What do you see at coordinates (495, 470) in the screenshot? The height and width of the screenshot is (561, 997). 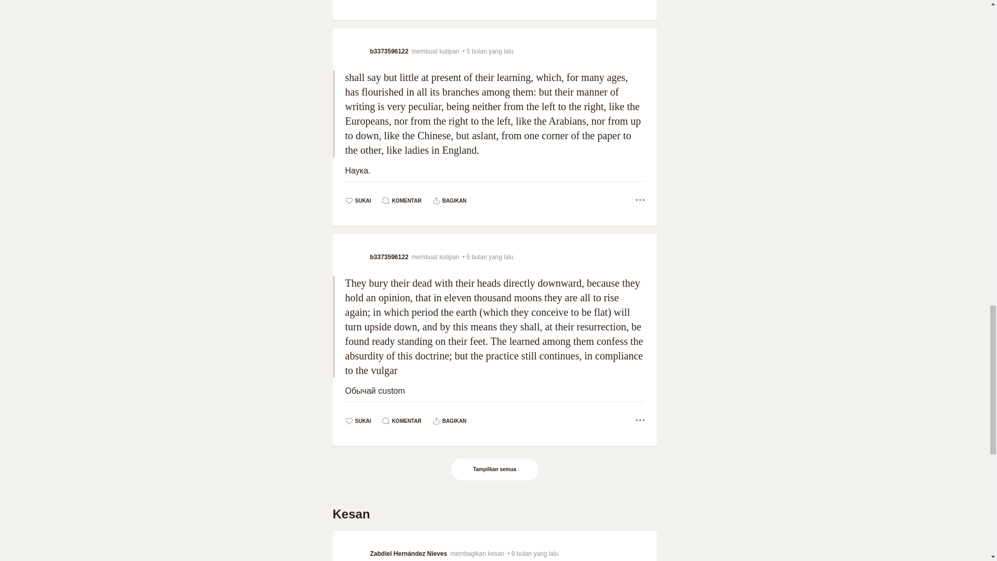 I see `Tampilkan semua` at bounding box center [495, 470].